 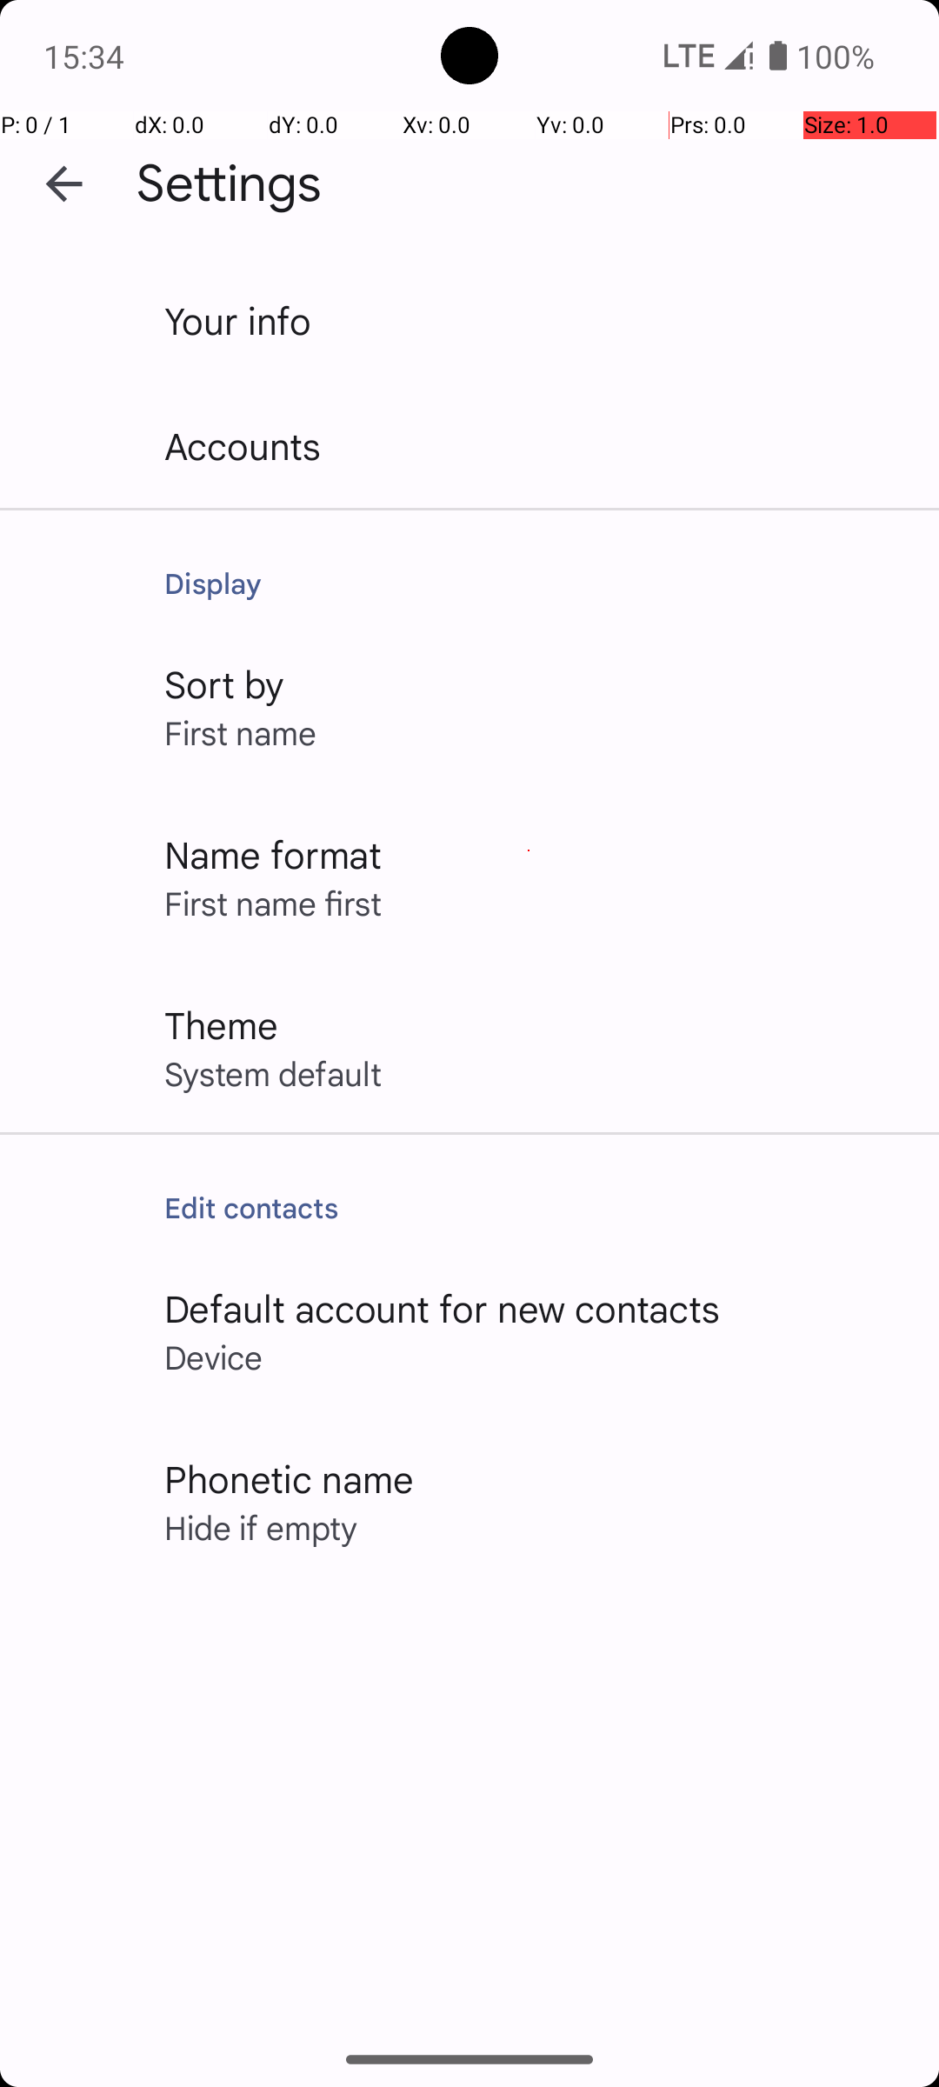 What do you see at coordinates (273, 854) in the screenshot?
I see `Name format` at bounding box center [273, 854].